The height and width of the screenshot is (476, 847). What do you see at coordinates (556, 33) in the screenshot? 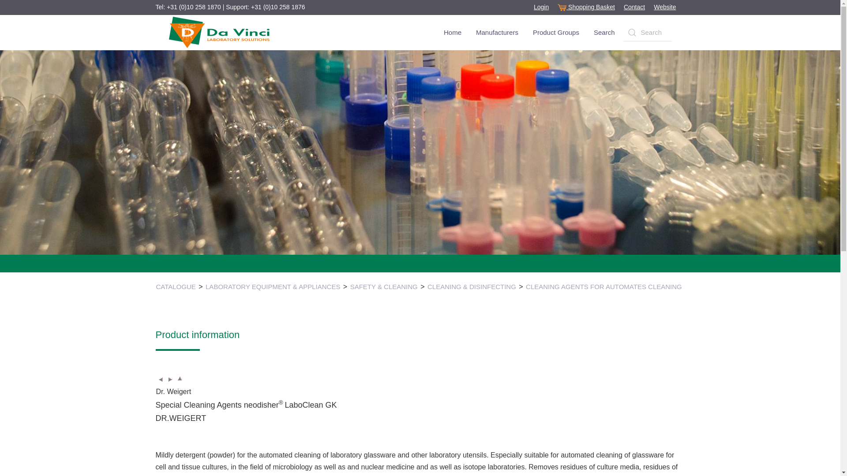
I see `Product Groups` at bounding box center [556, 33].